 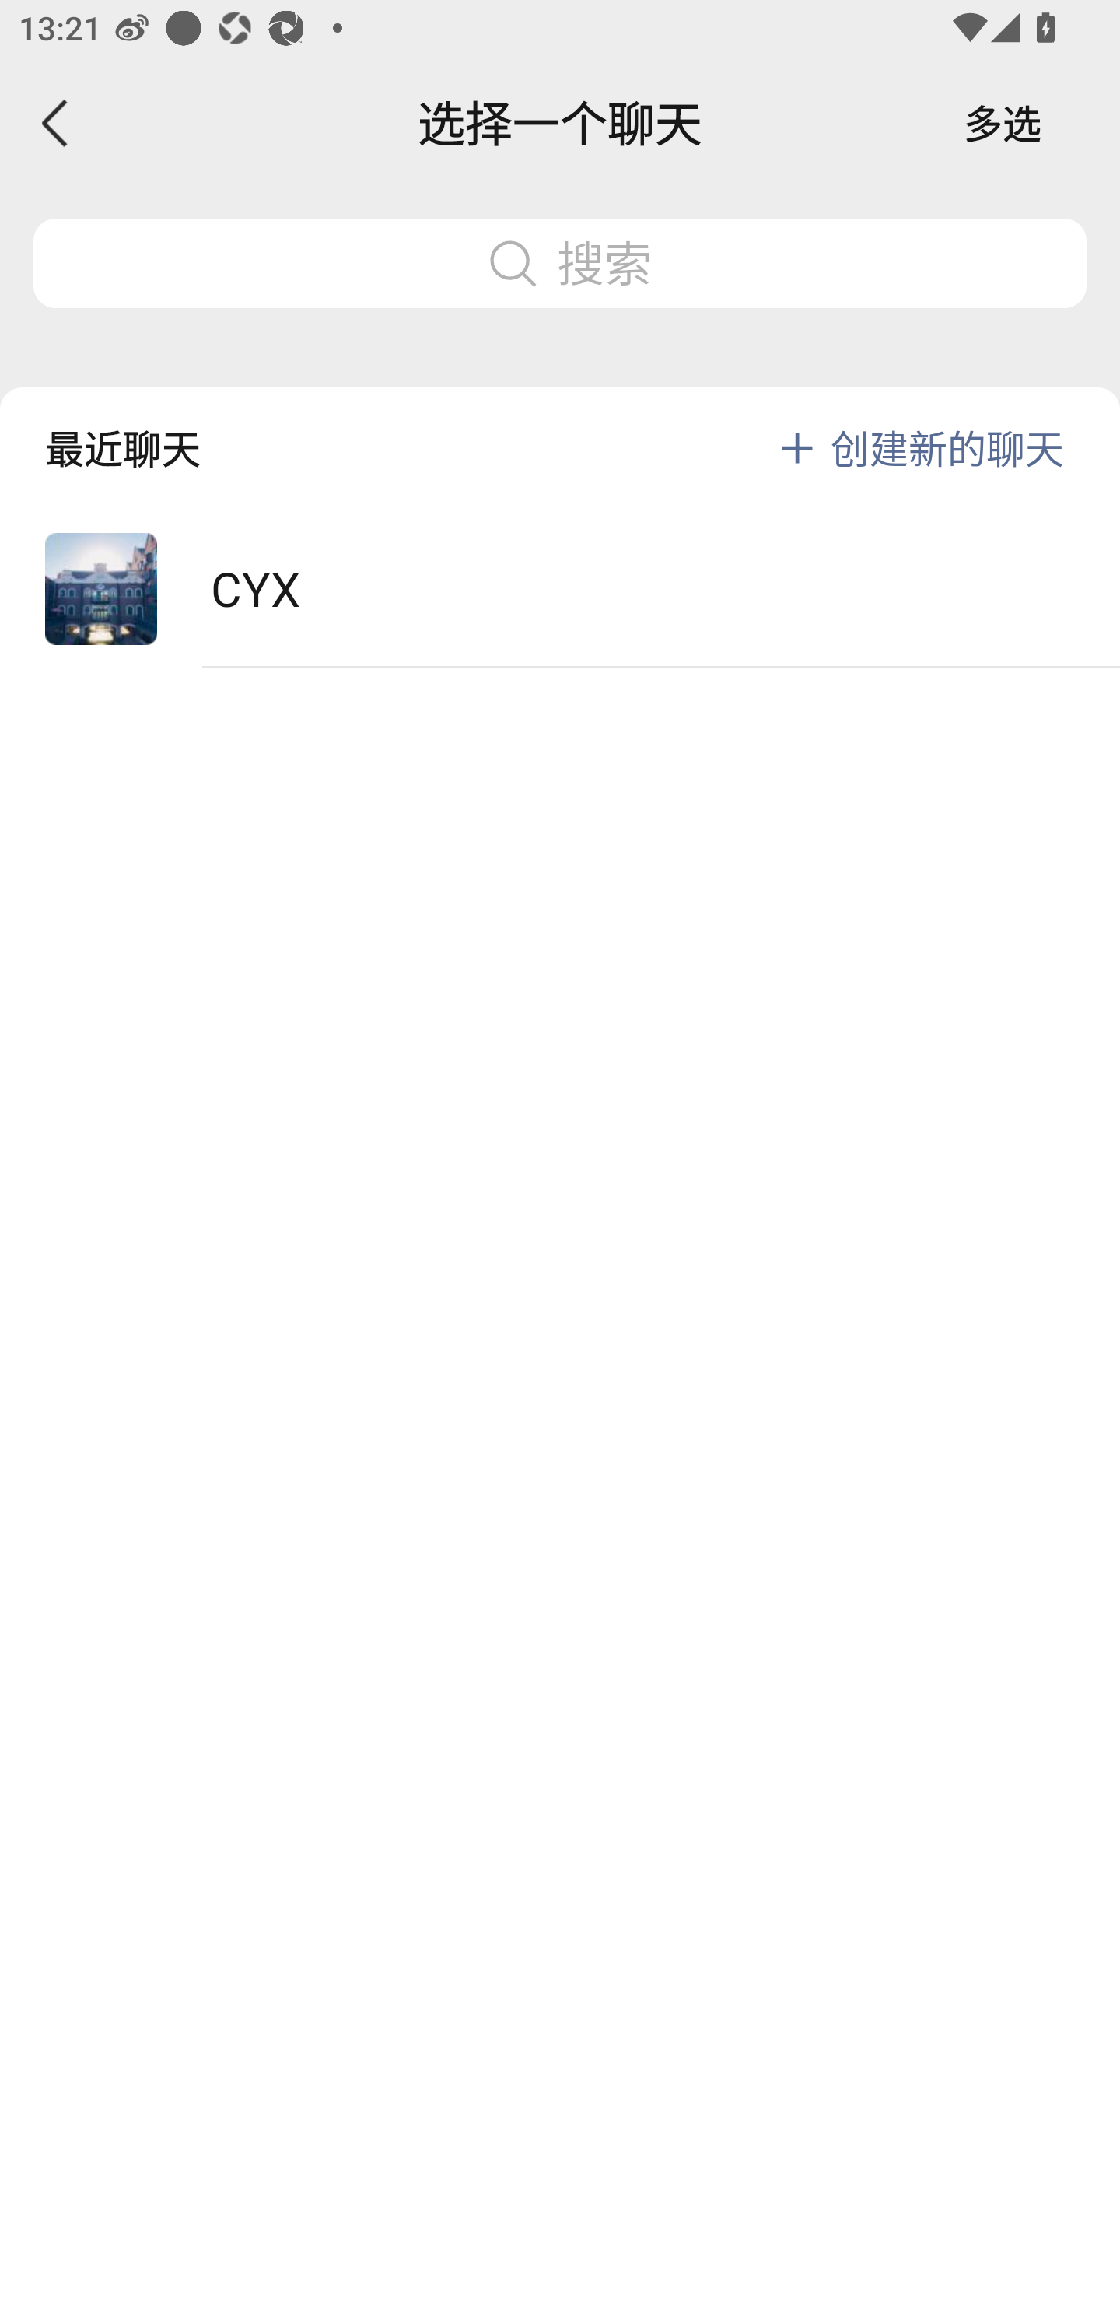 I want to click on CYX, so click(x=560, y=590).